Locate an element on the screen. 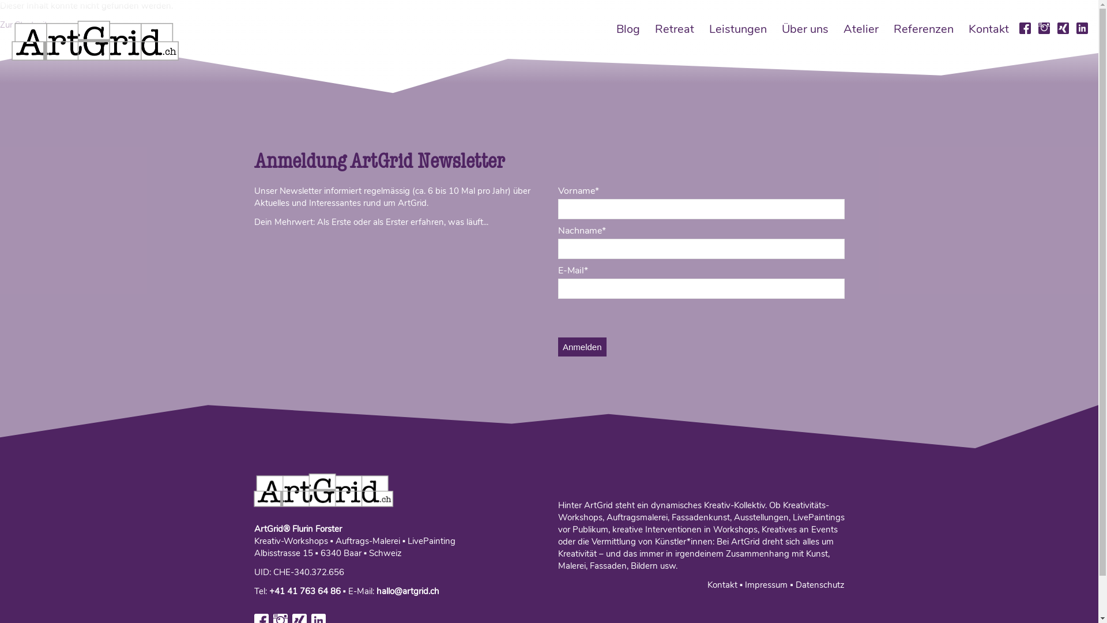  Kontakt is located at coordinates (722, 585).